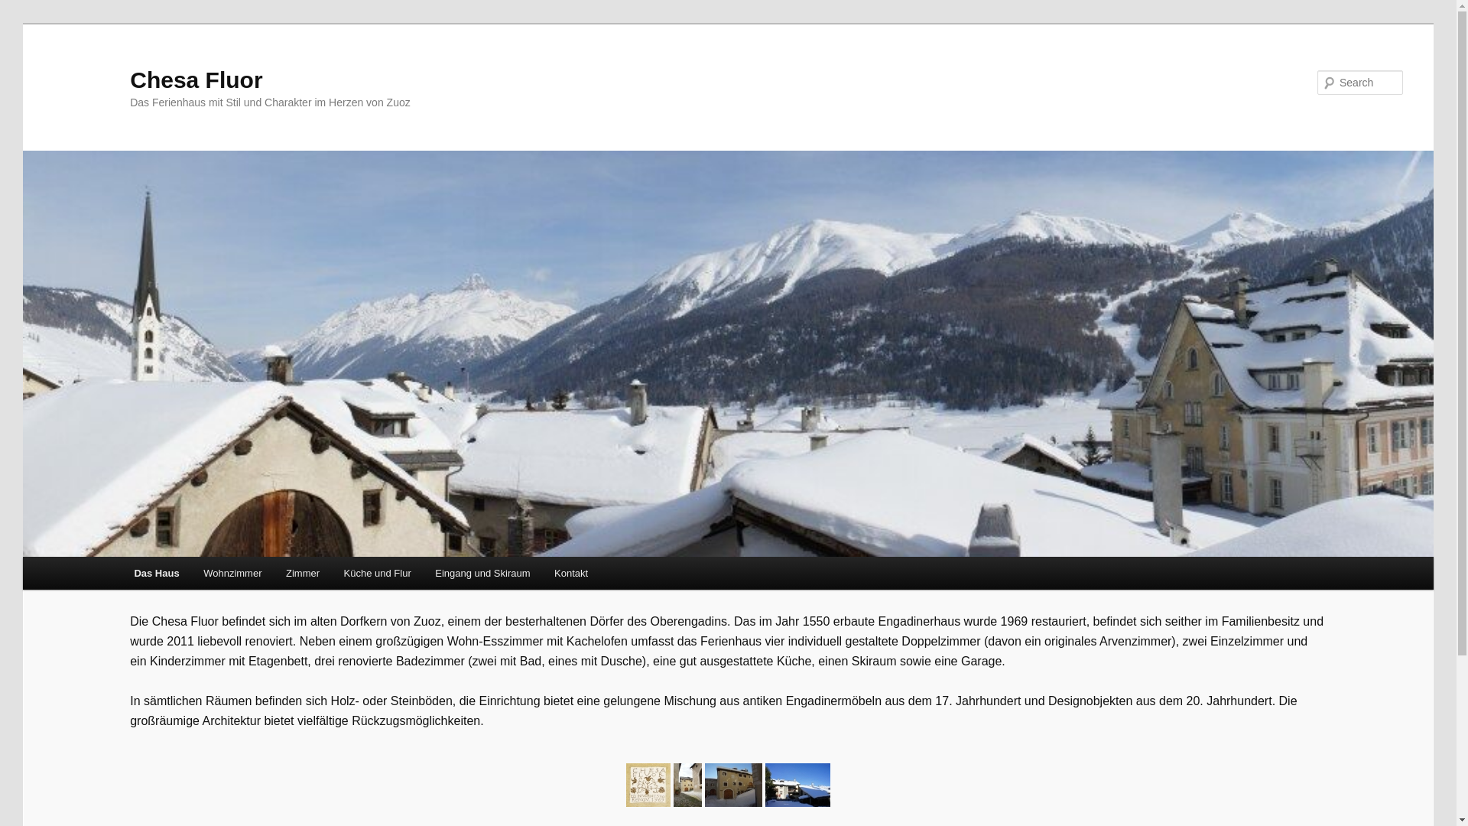 Image resolution: width=1468 pixels, height=826 pixels. Describe the element at coordinates (196, 80) in the screenshot. I see `Chesa Fluor` at that location.